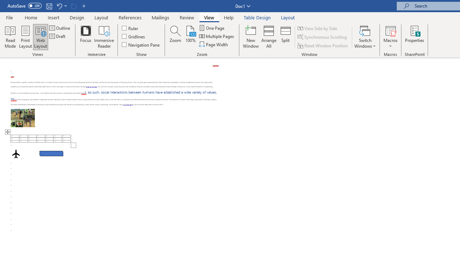 The width and height of the screenshot is (460, 258). Describe the element at coordinates (73, 6) in the screenshot. I see `Can't Repeat` at that location.